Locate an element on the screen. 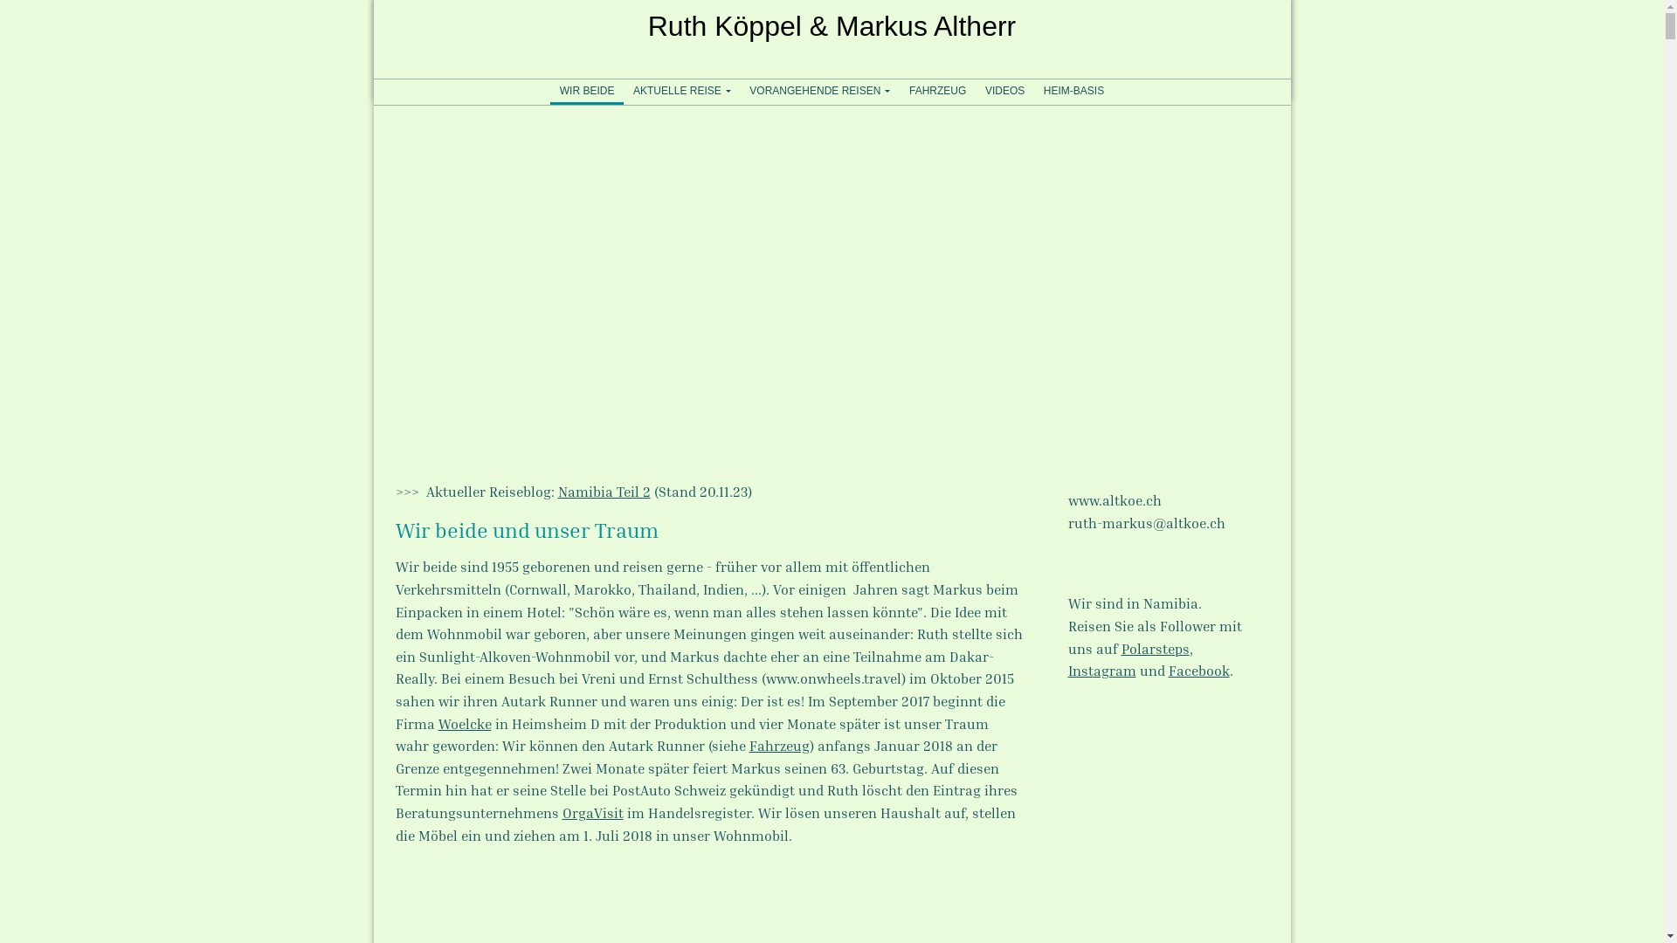  VORANGEHENDE REISEN is located at coordinates (821, 91).